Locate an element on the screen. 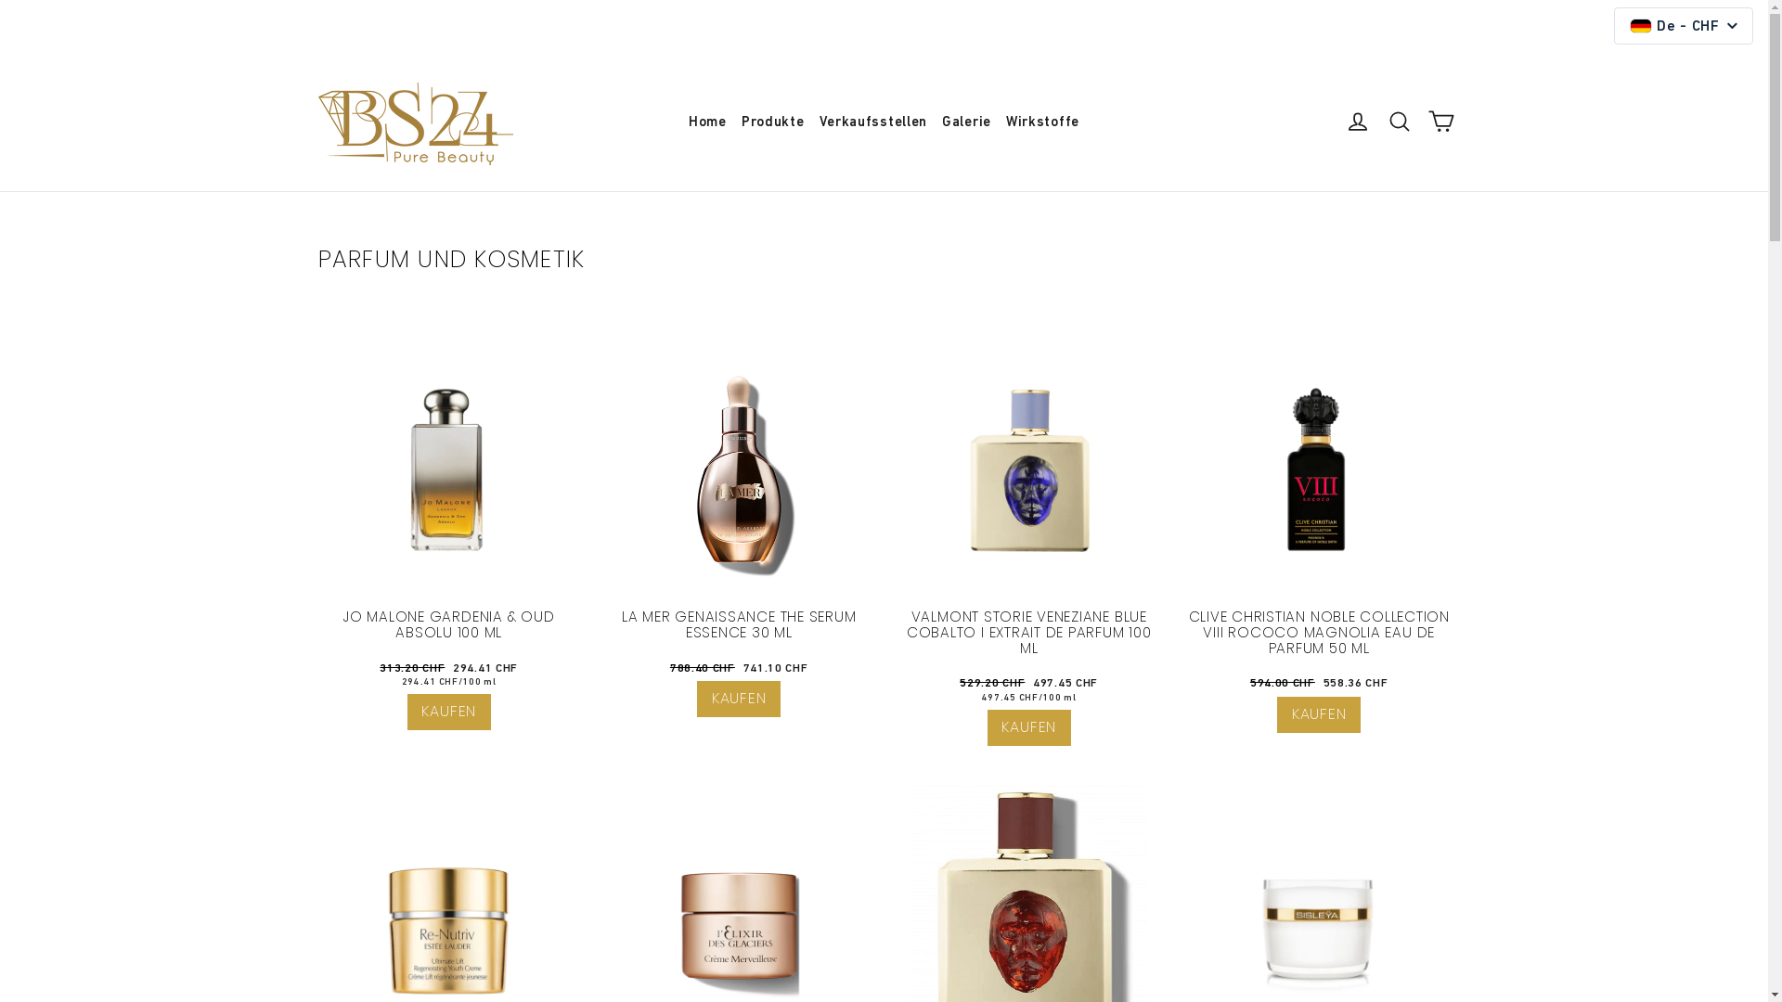  Einloggen is located at coordinates (1358, 122).